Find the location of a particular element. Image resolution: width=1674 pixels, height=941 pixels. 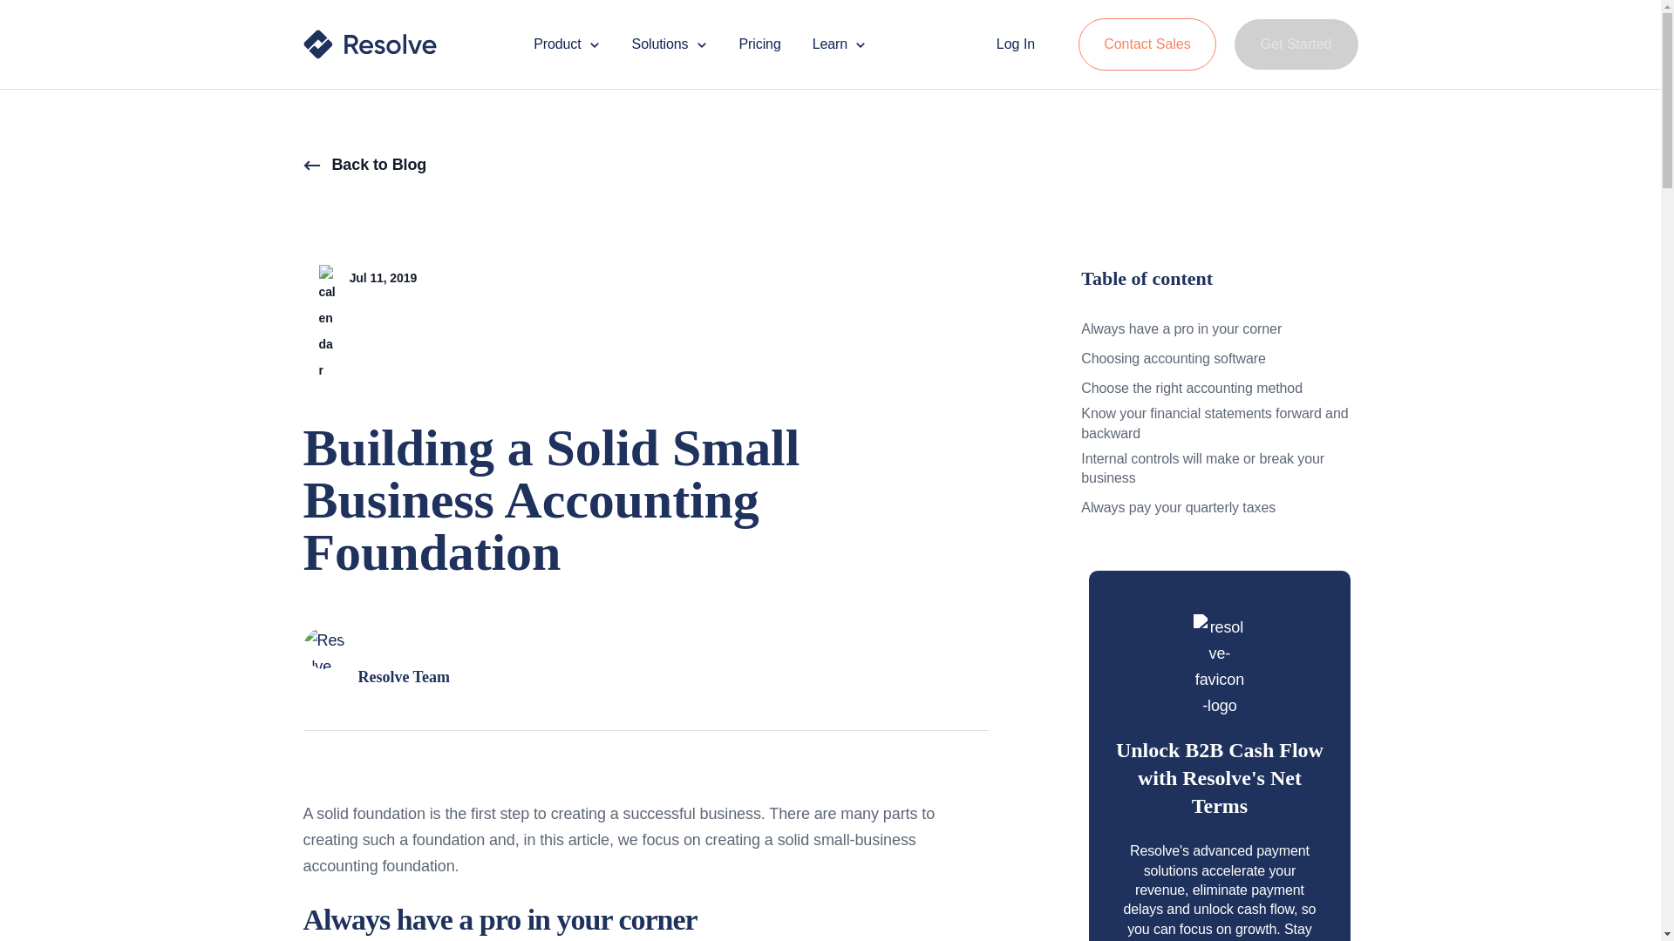

Pricing is located at coordinates (759, 44).